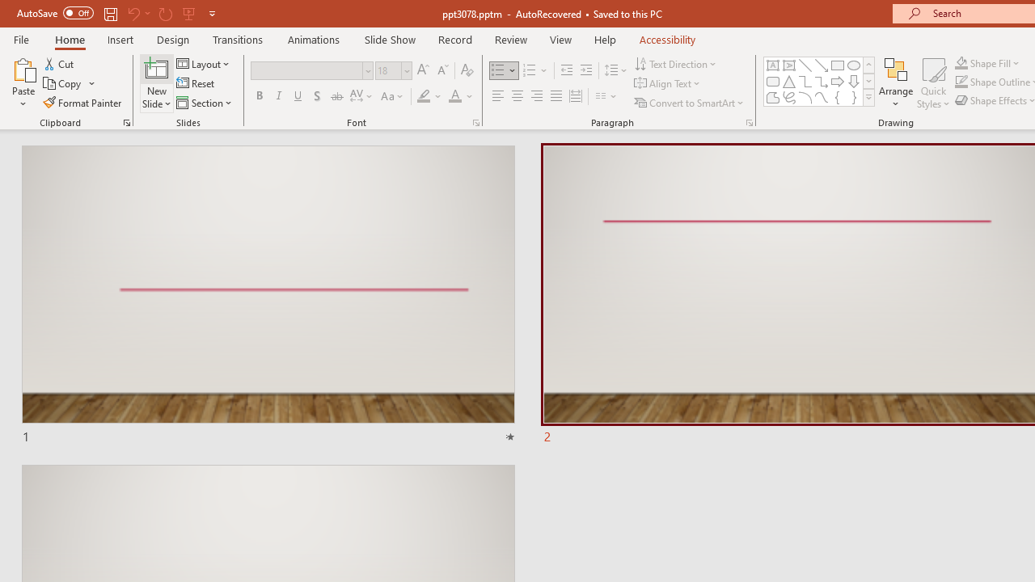  What do you see at coordinates (467, 71) in the screenshot?
I see `Clear Formatting` at bounding box center [467, 71].